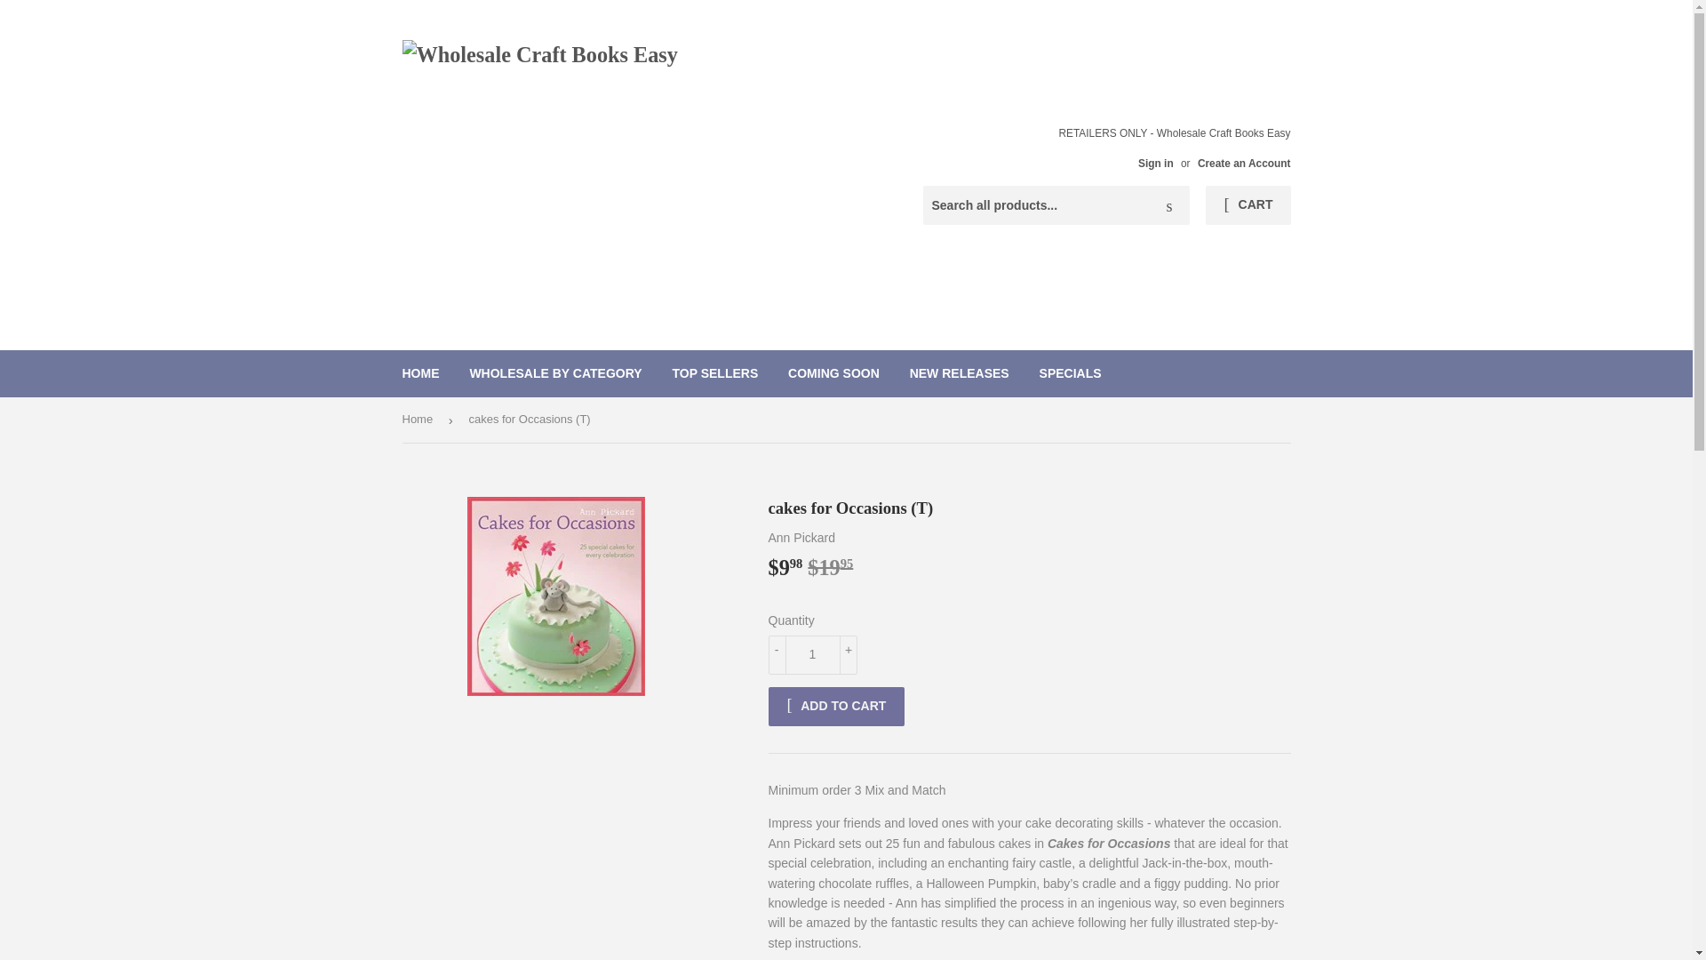 The height and width of the screenshot is (960, 1706). I want to click on HOME, so click(421, 373).